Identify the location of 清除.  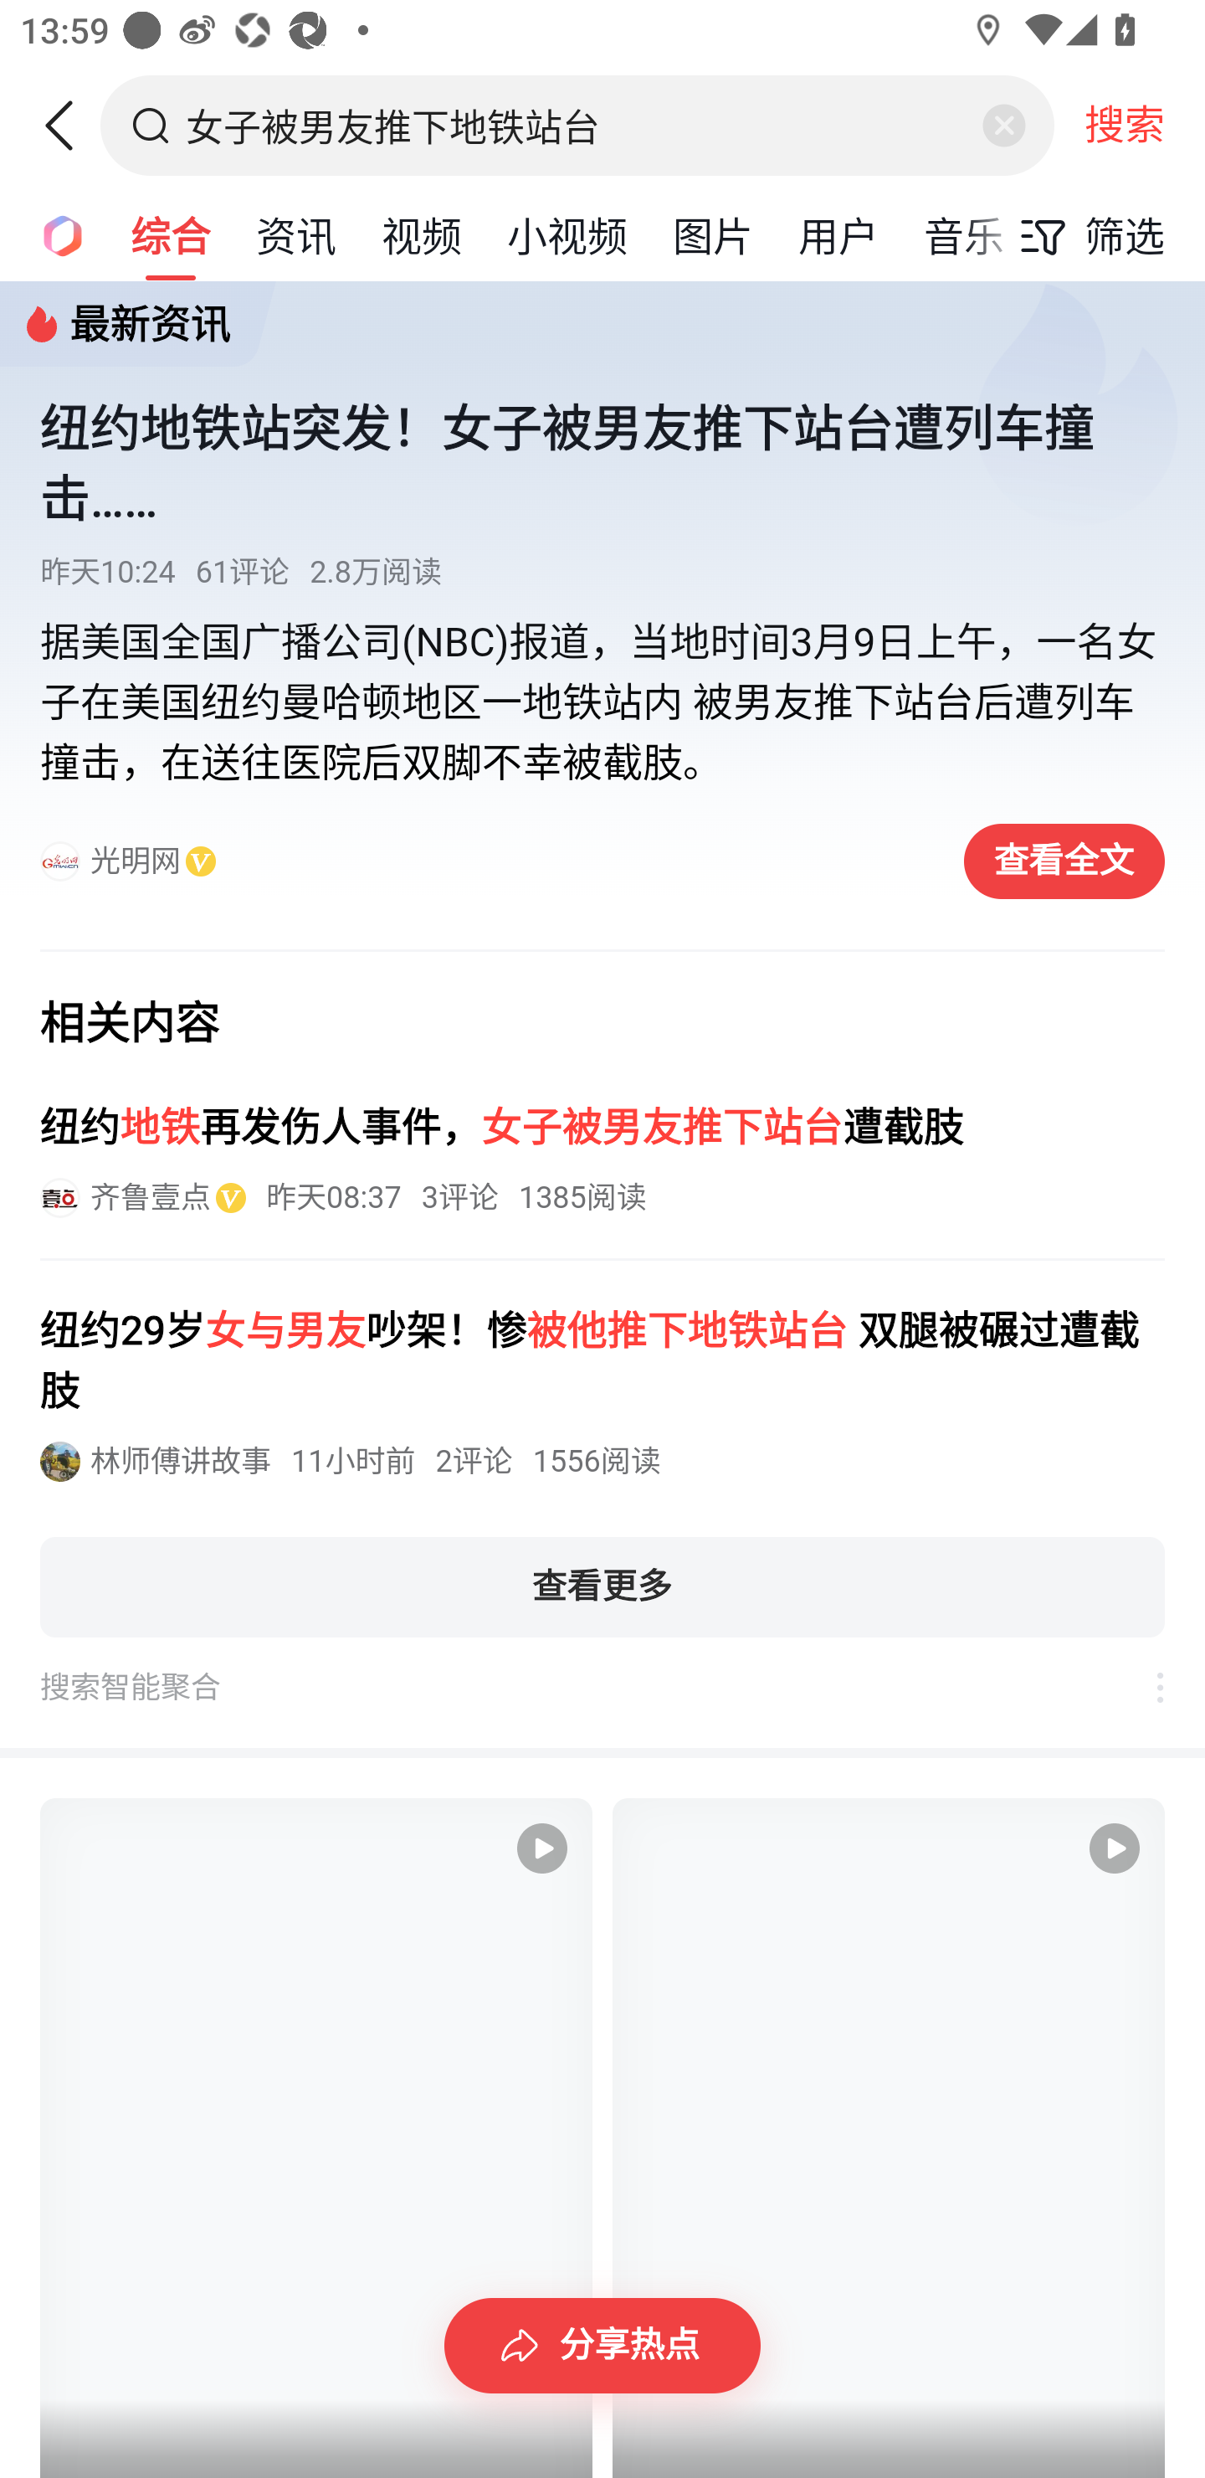
(1003, 126).